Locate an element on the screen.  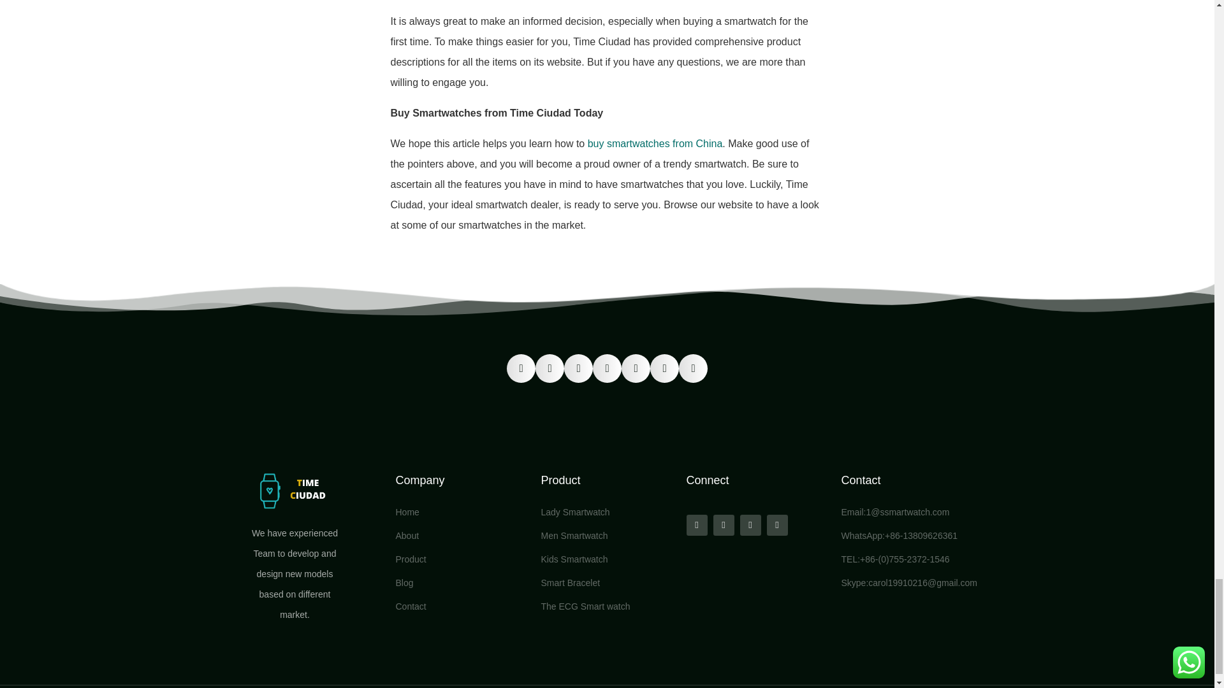
Contact is located at coordinates (861, 480).